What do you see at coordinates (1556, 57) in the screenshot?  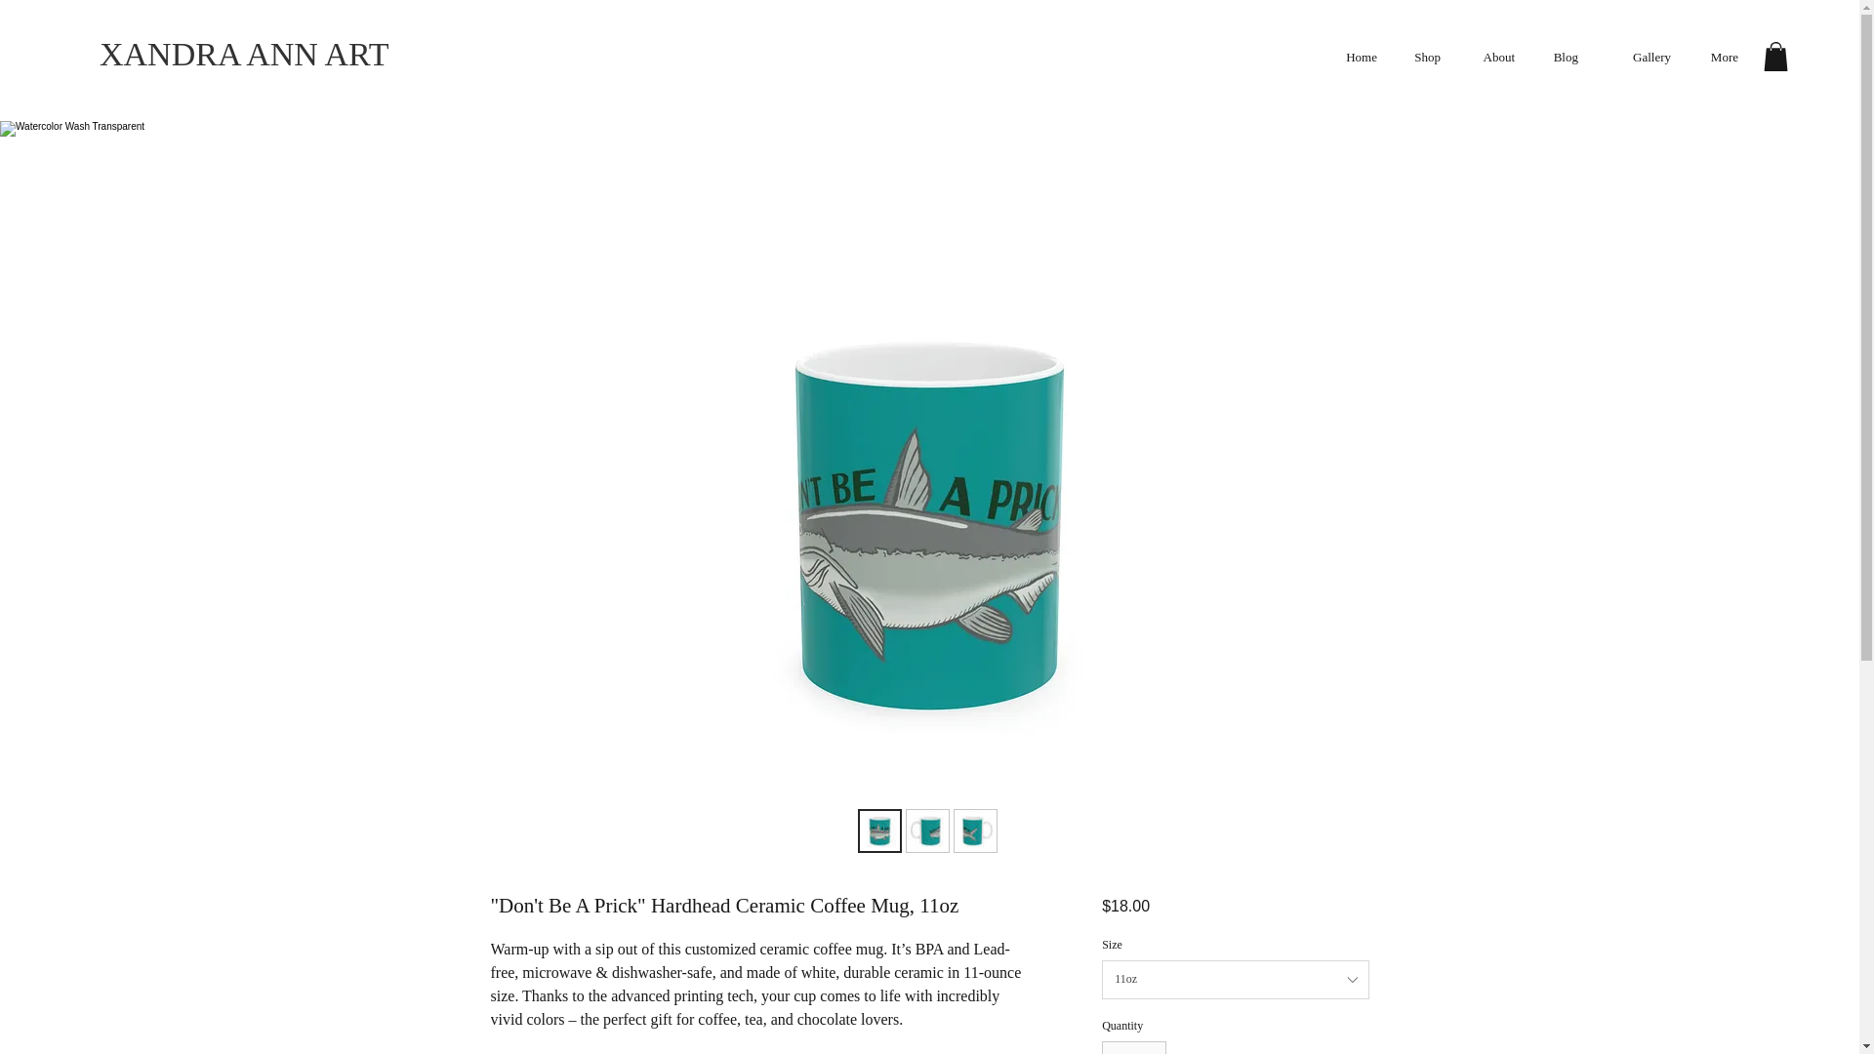 I see `Blog` at bounding box center [1556, 57].